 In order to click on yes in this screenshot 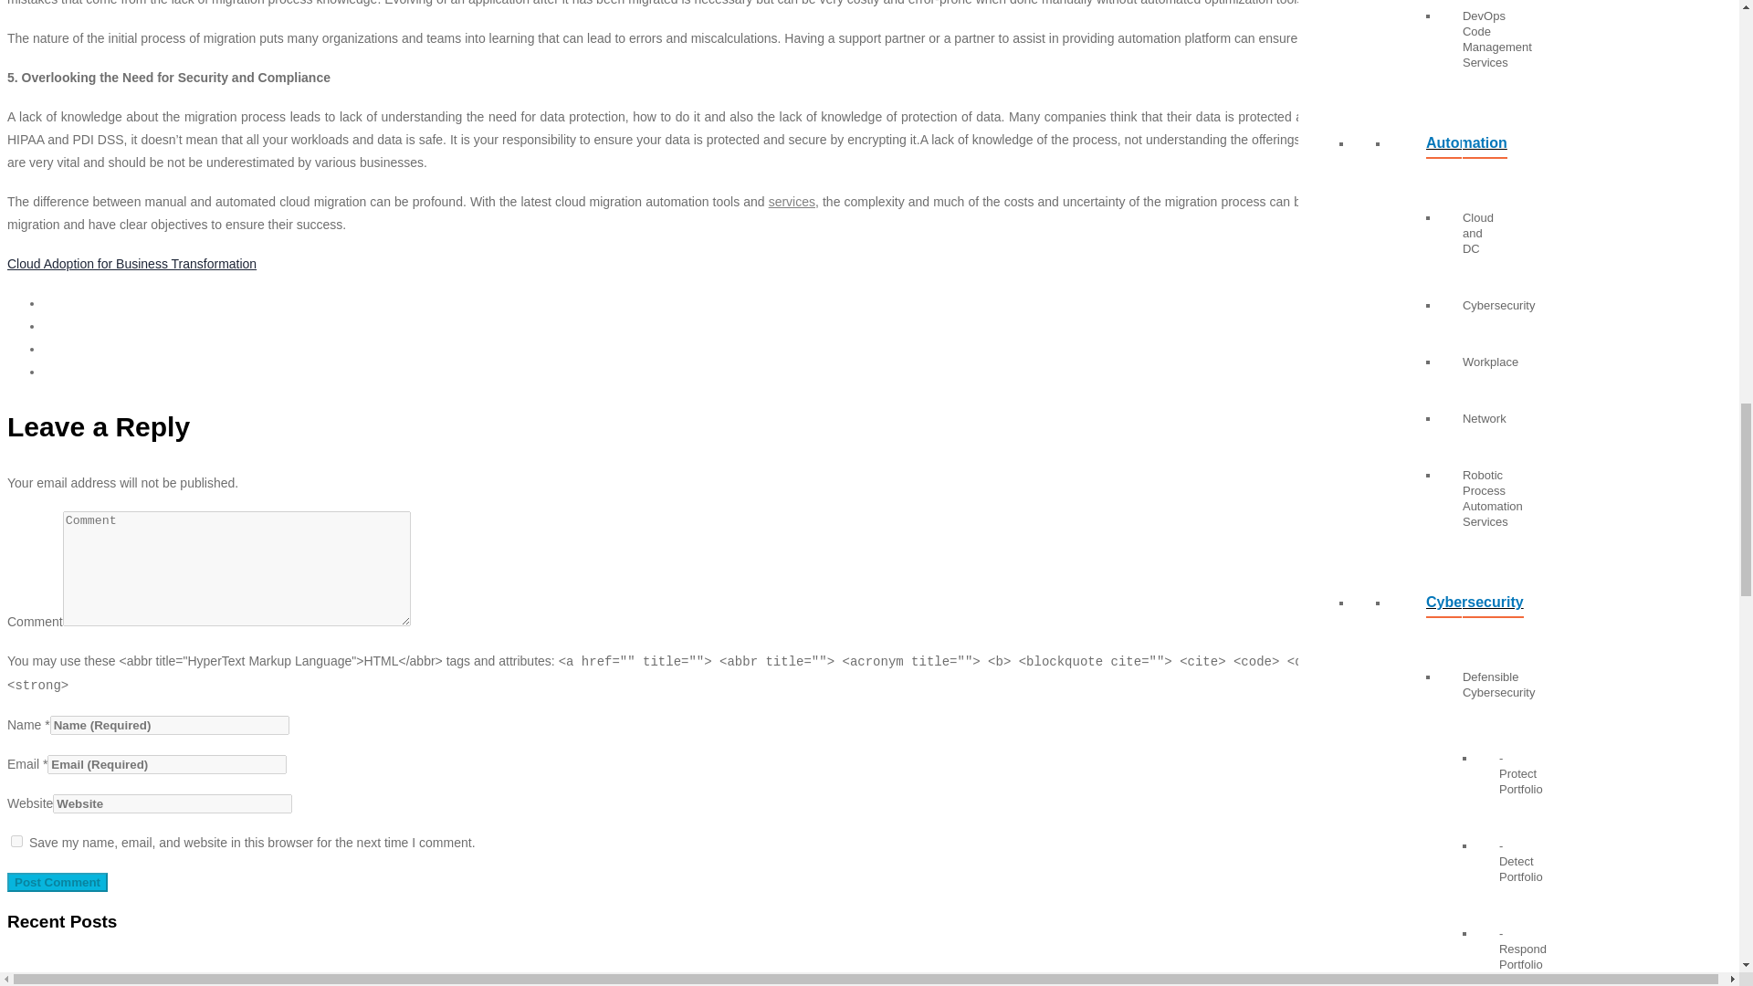, I will do `click(16, 840)`.